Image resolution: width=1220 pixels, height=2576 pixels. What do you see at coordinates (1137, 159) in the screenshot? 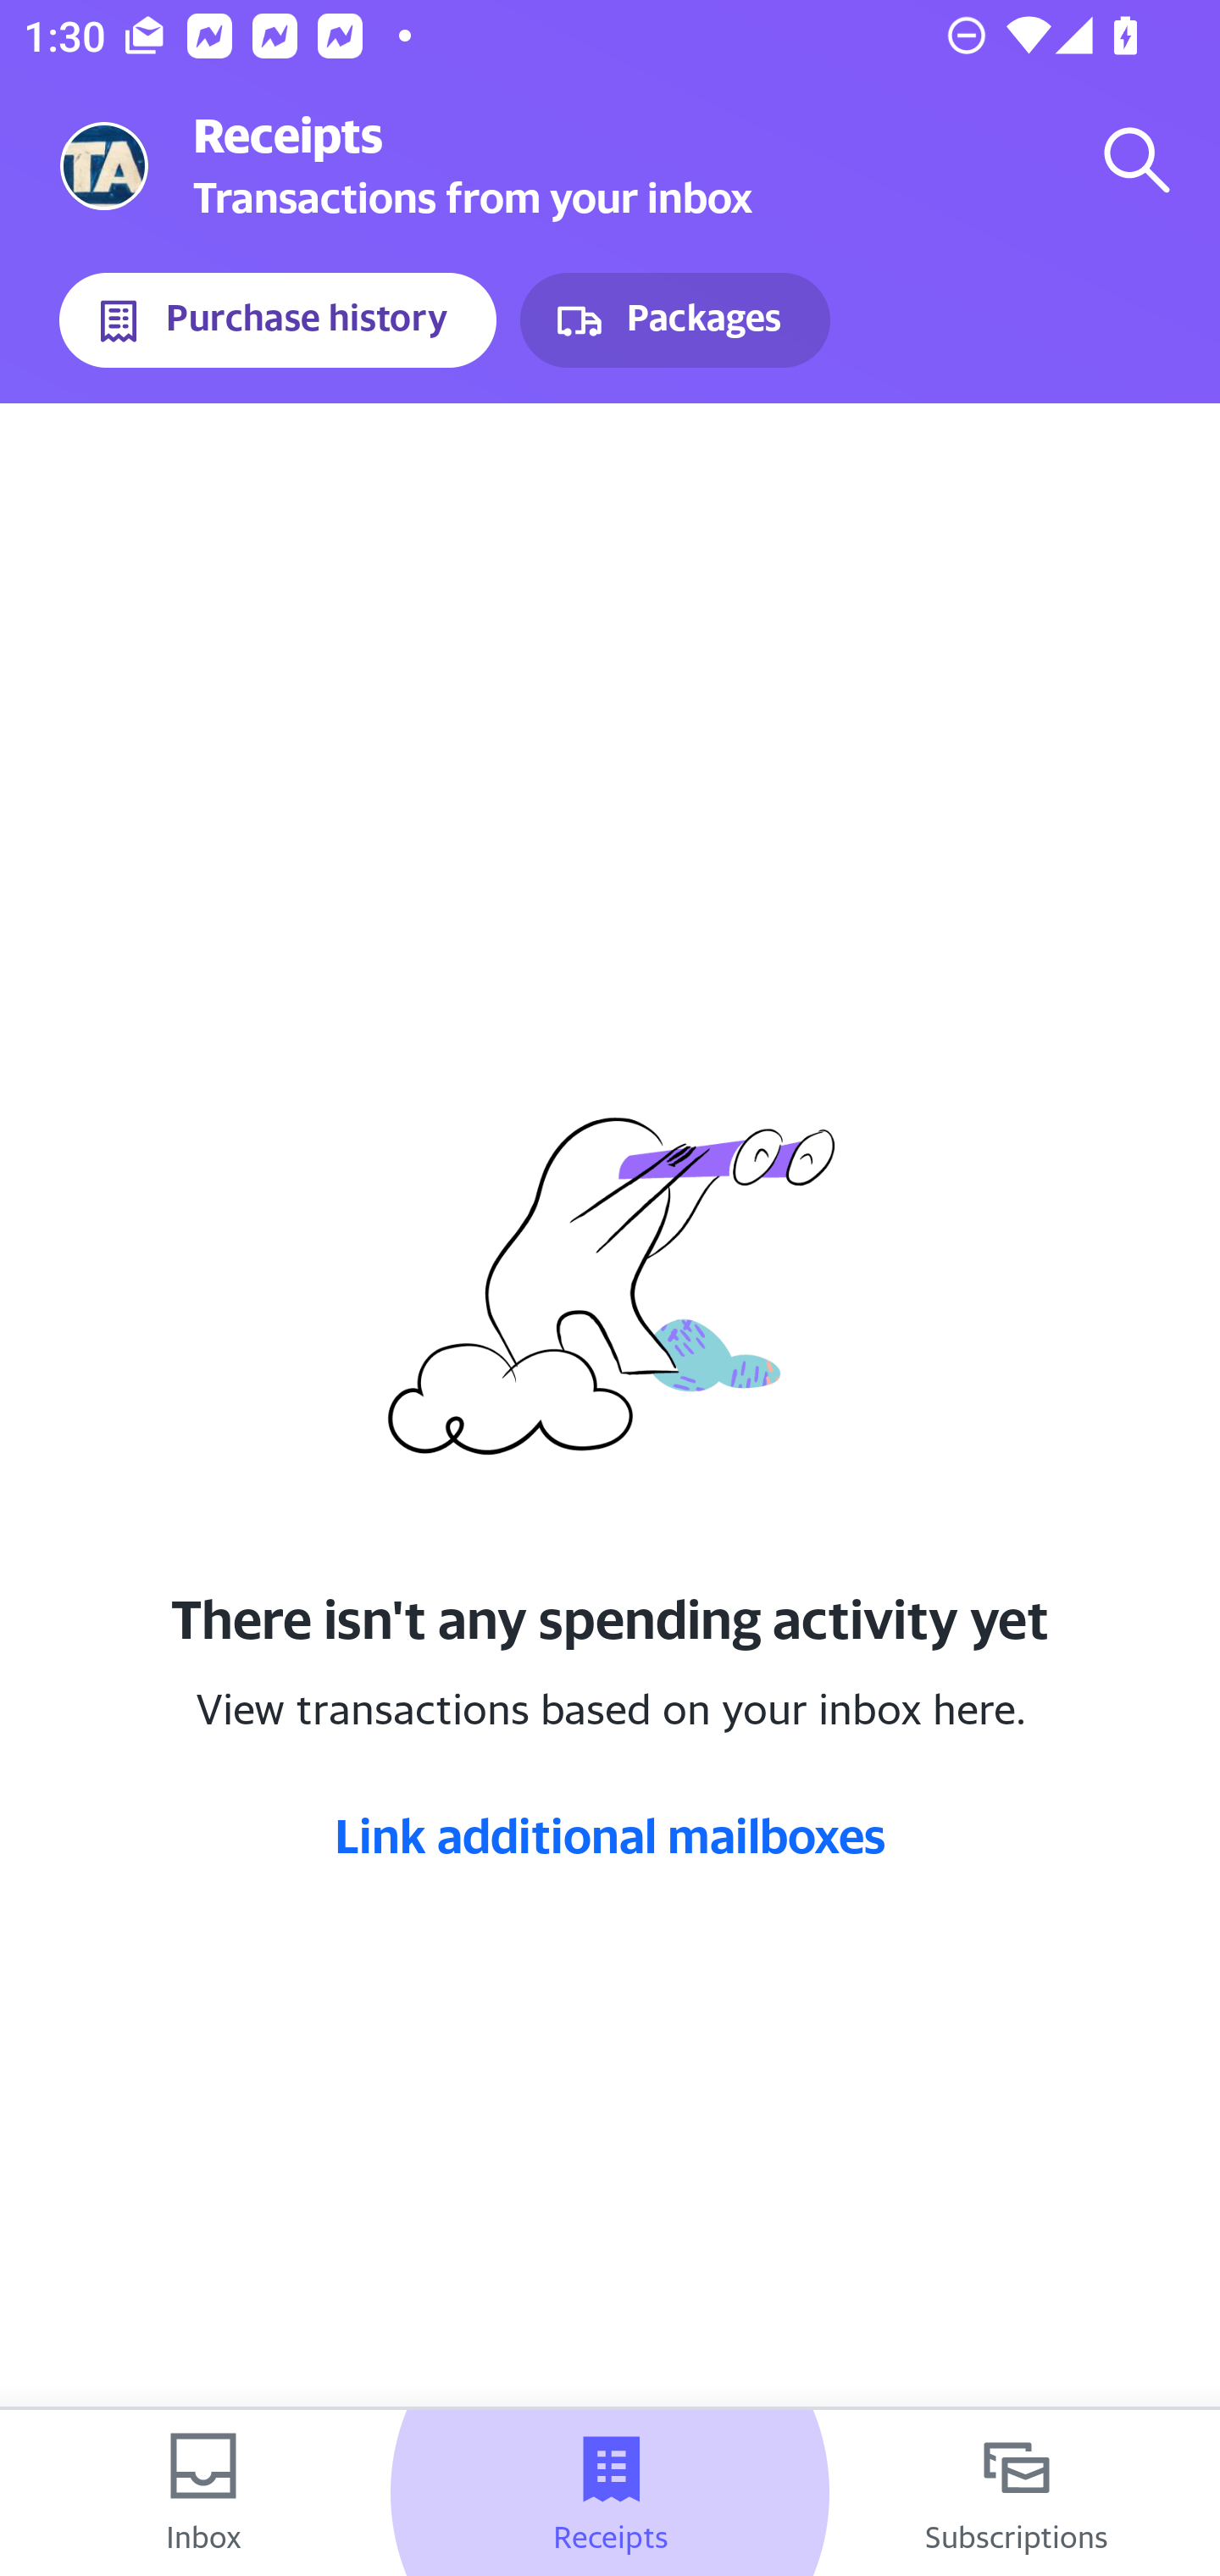
I see `Search mail` at bounding box center [1137, 159].